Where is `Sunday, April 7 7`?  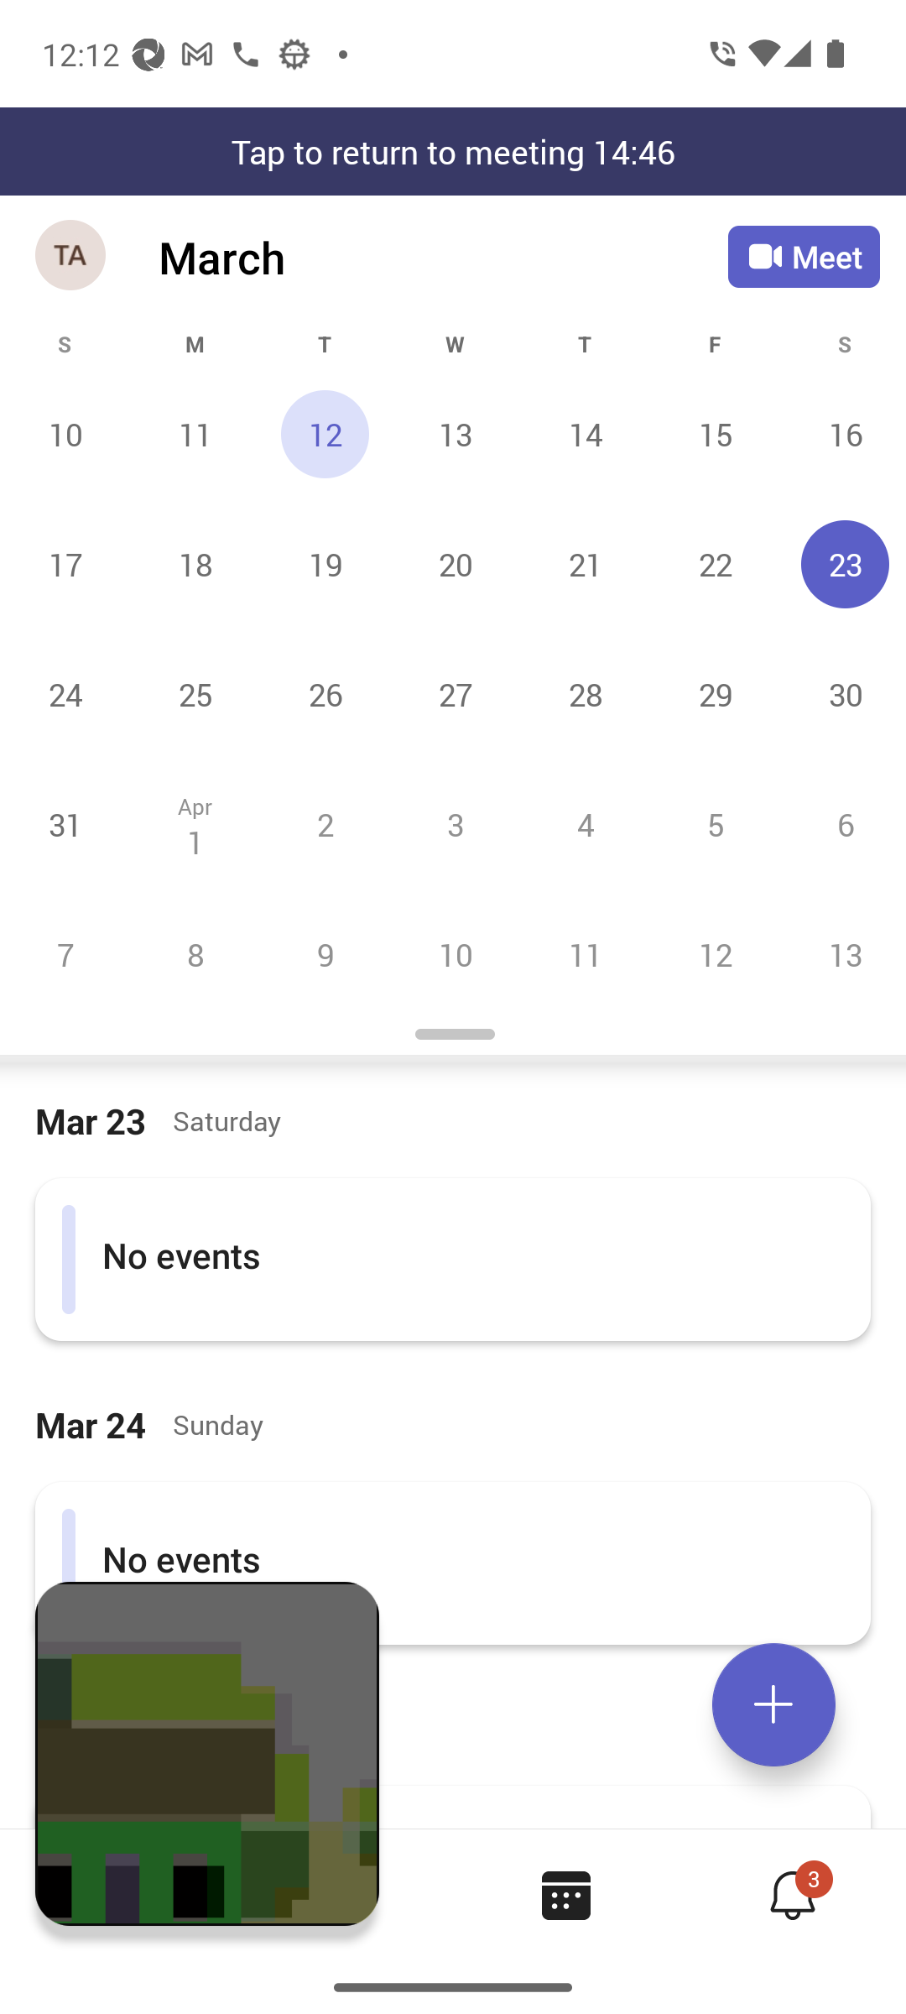 Sunday, April 7 7 is located at coordinates (65, 954).